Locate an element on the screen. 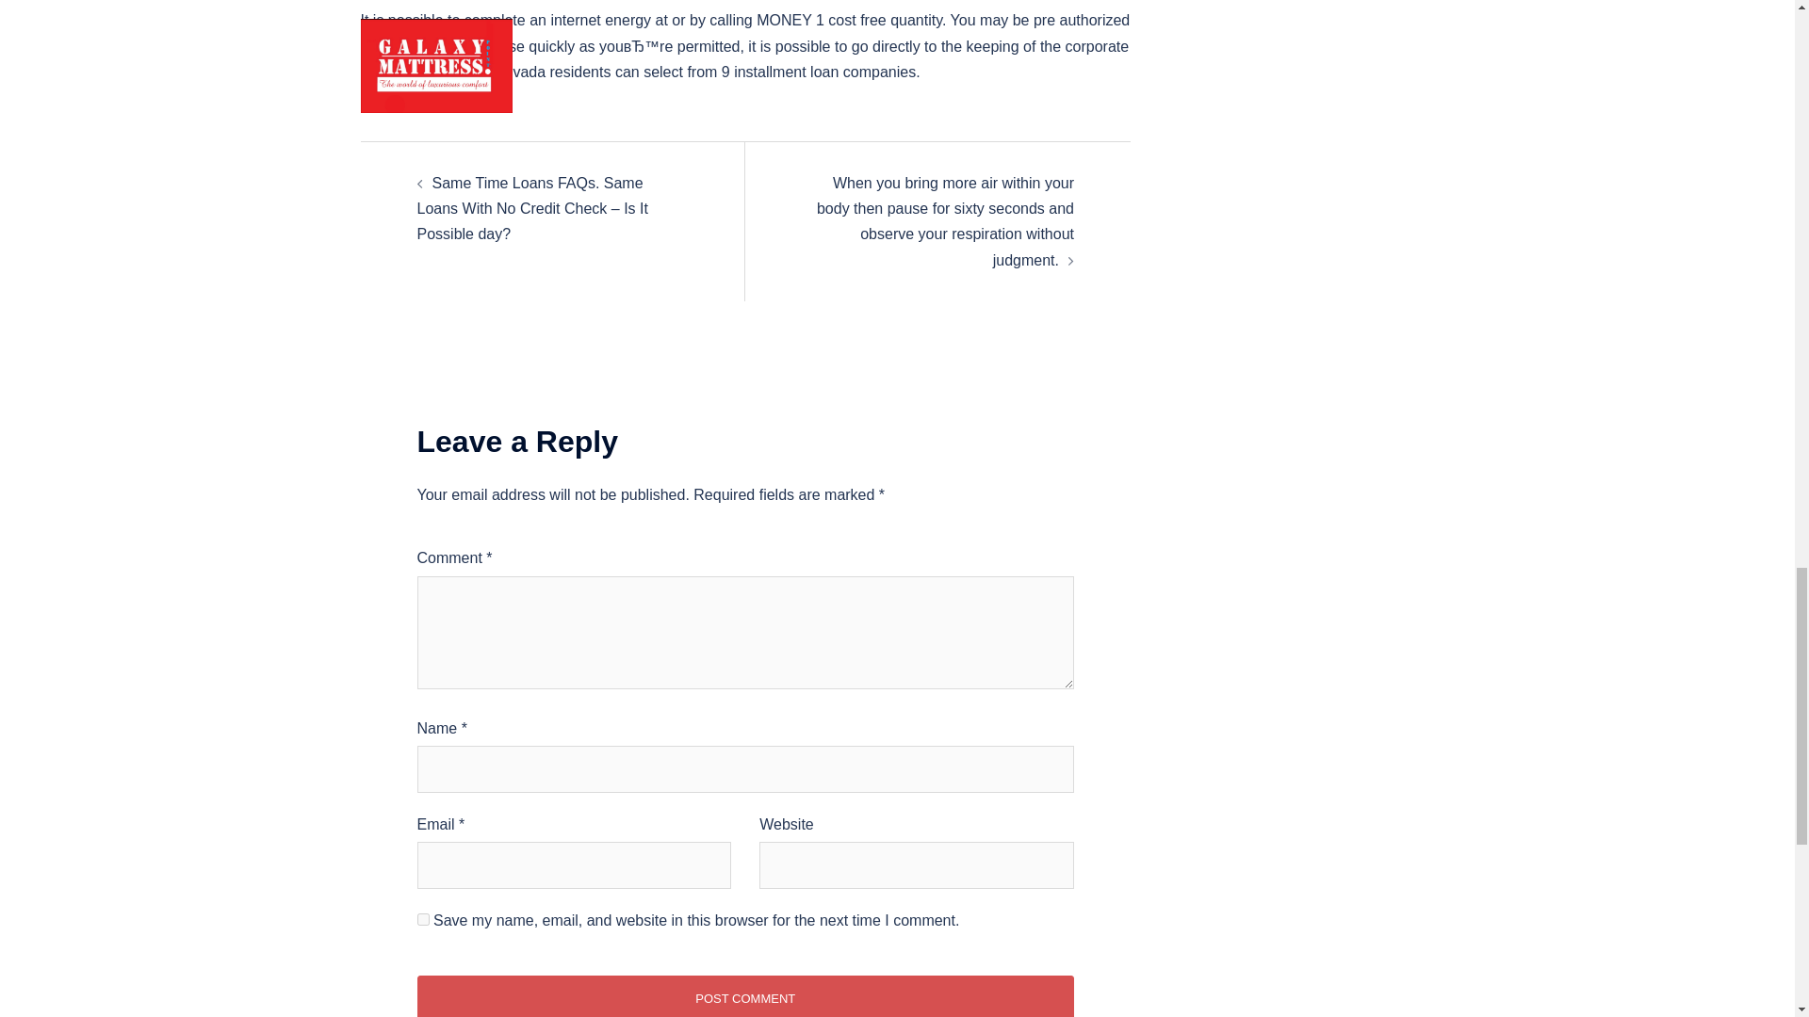 The height and width of the screenshot is (1017, 1809). yes is located at coordinates (422, 919).